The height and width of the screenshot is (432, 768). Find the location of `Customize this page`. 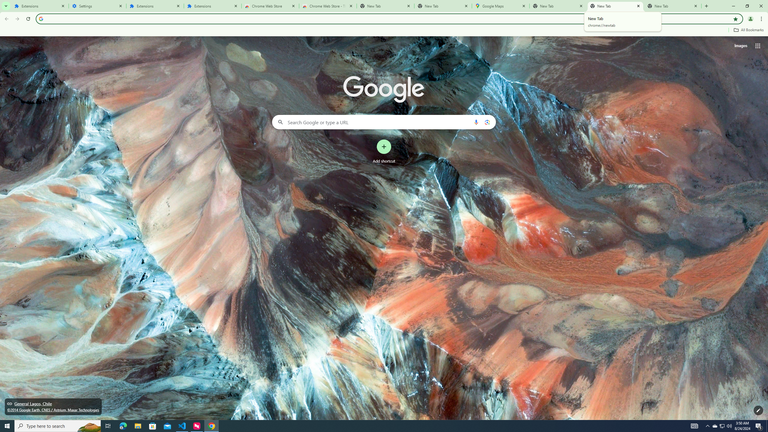

Customize this page is located at coordinates (758, 410).